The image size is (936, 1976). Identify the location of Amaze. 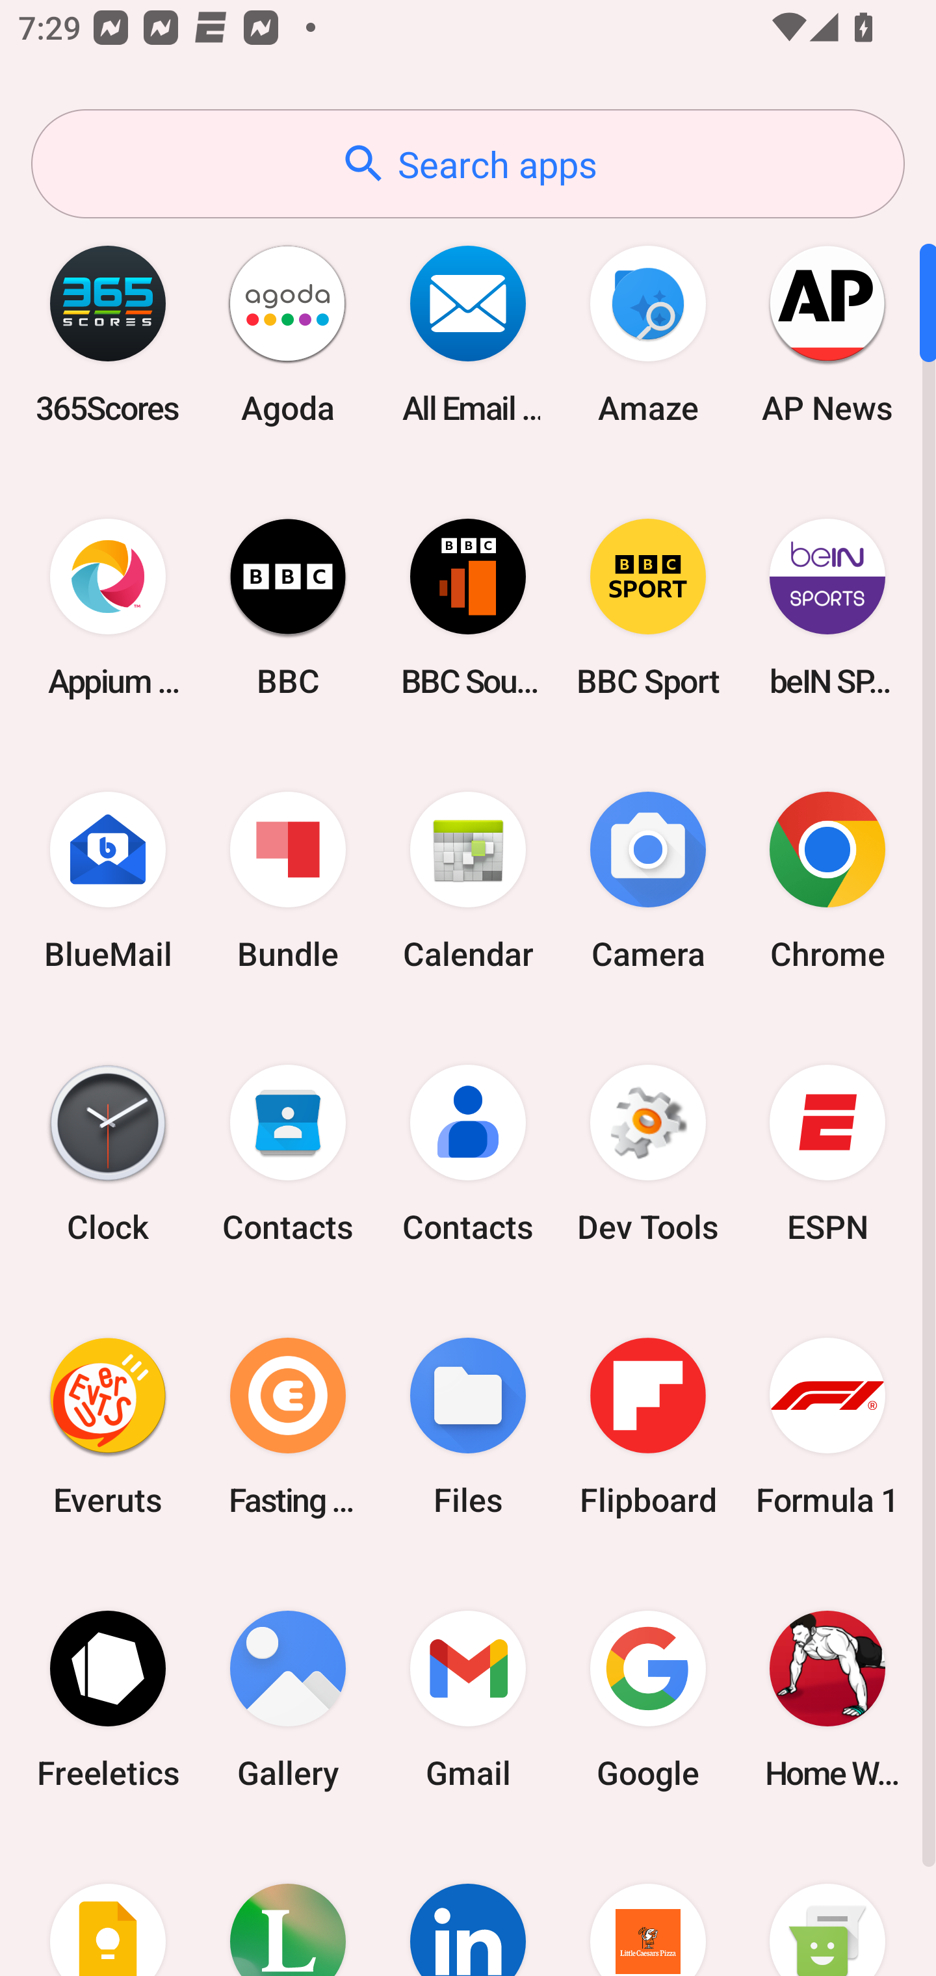
(647, 334).